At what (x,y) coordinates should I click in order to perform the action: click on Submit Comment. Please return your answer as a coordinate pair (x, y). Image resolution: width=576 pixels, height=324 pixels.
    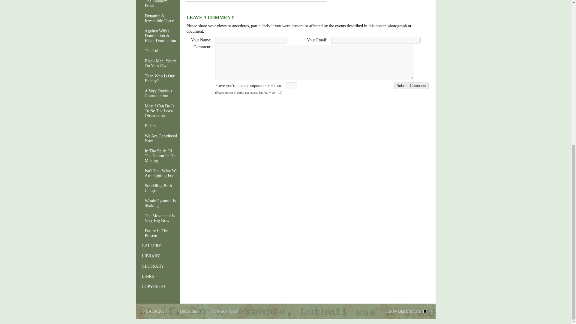
    Looking at the image, I should click on (411, 86).